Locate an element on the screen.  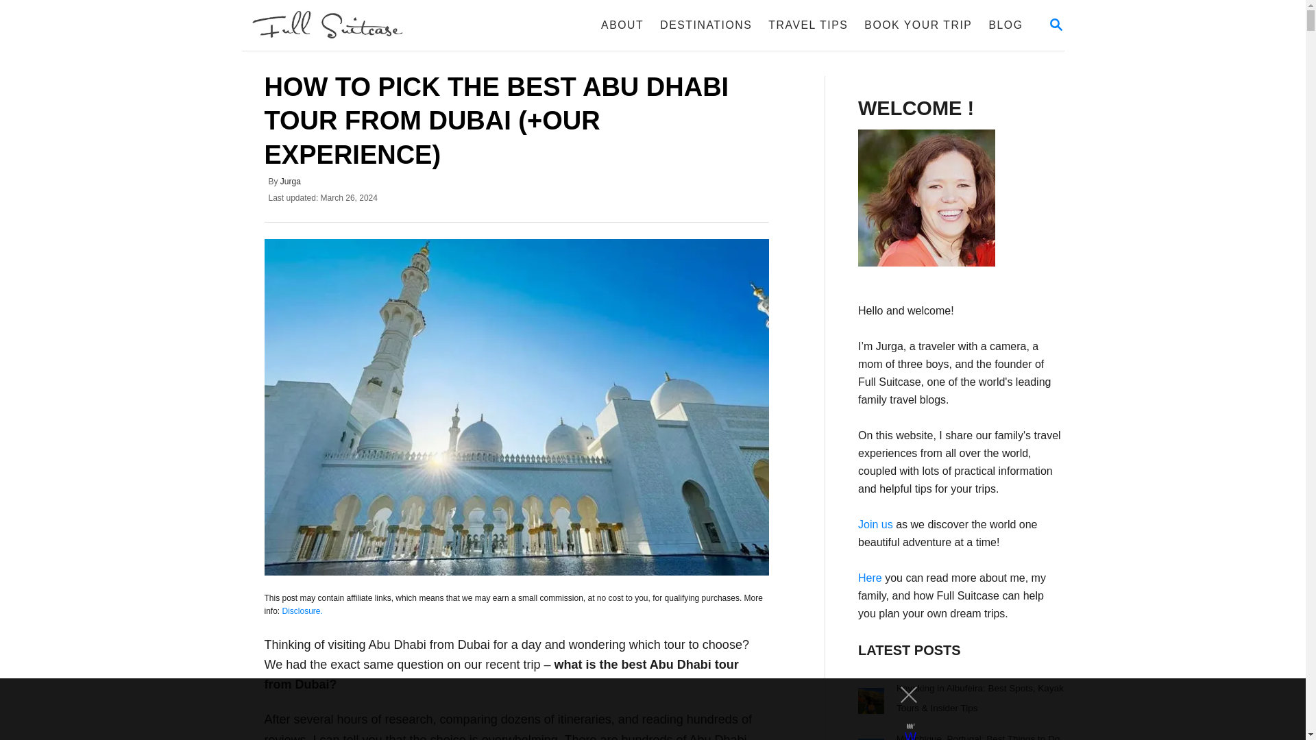
DESTINATIONS is located at coordinates (380, 25).